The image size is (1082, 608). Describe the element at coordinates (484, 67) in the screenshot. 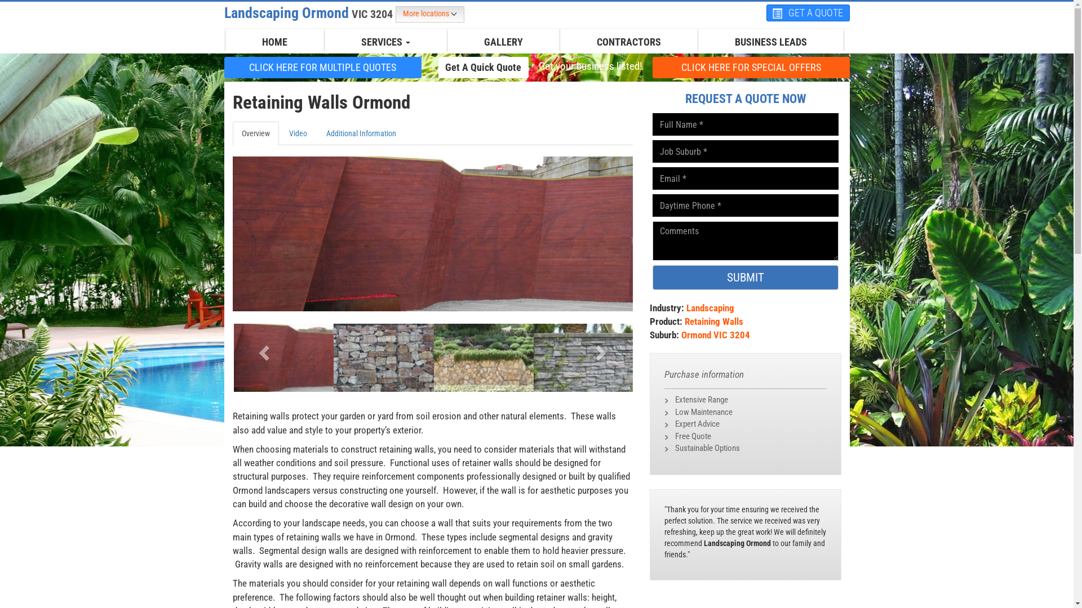

I see `Get A Quick Quote` at that location.